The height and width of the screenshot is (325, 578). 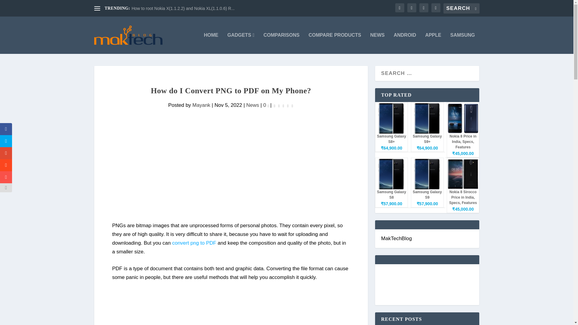 I want to click on Posts by Mayank, so click(x=201, y=105).